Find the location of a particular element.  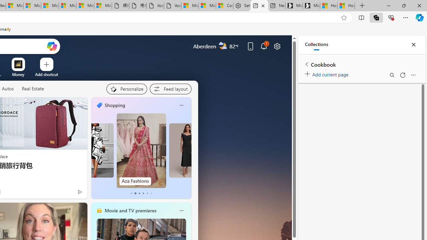

tab-0 is located at coordinates (131, 193).